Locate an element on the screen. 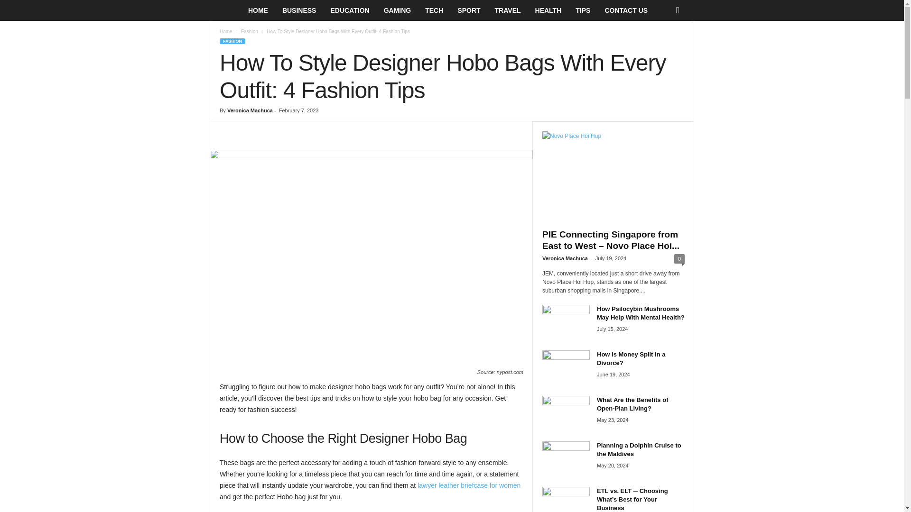  CONTACT US is located at coordinates (626, 10).